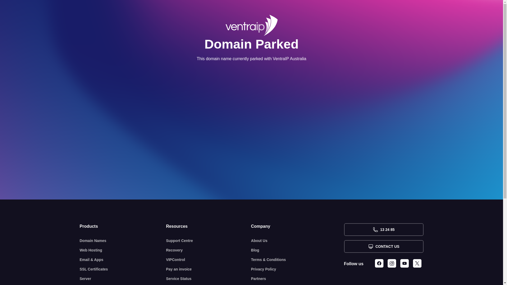  Describe the element at coordinates (123, 269) in the screenshot. I see `SSL Certificates` at that location.